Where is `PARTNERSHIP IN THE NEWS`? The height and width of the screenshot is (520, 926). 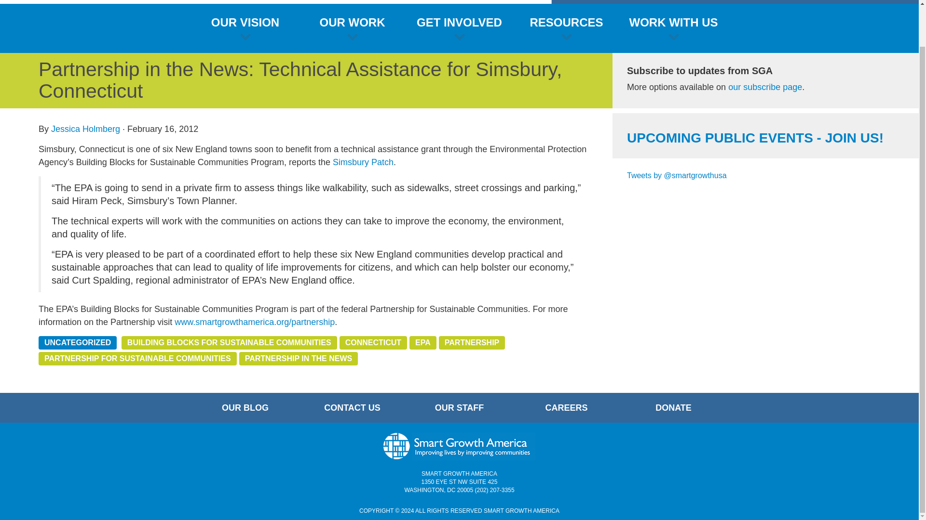 PARTNERSHIP IN THE NEWS is located at coordinates (299, 359).